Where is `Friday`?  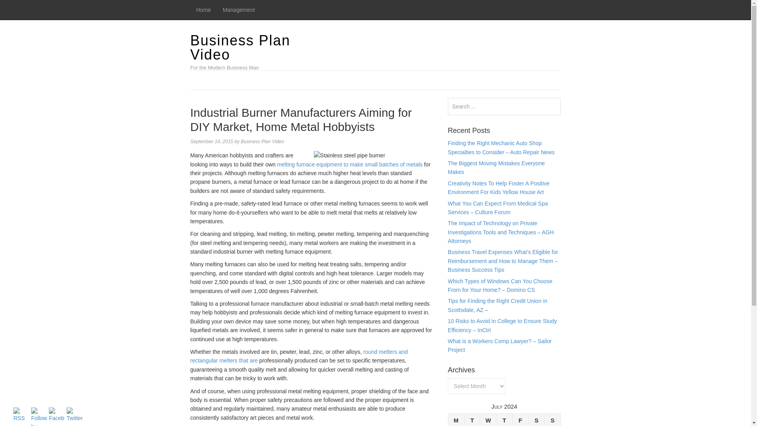 Friday is located at coordinates (520, 420).